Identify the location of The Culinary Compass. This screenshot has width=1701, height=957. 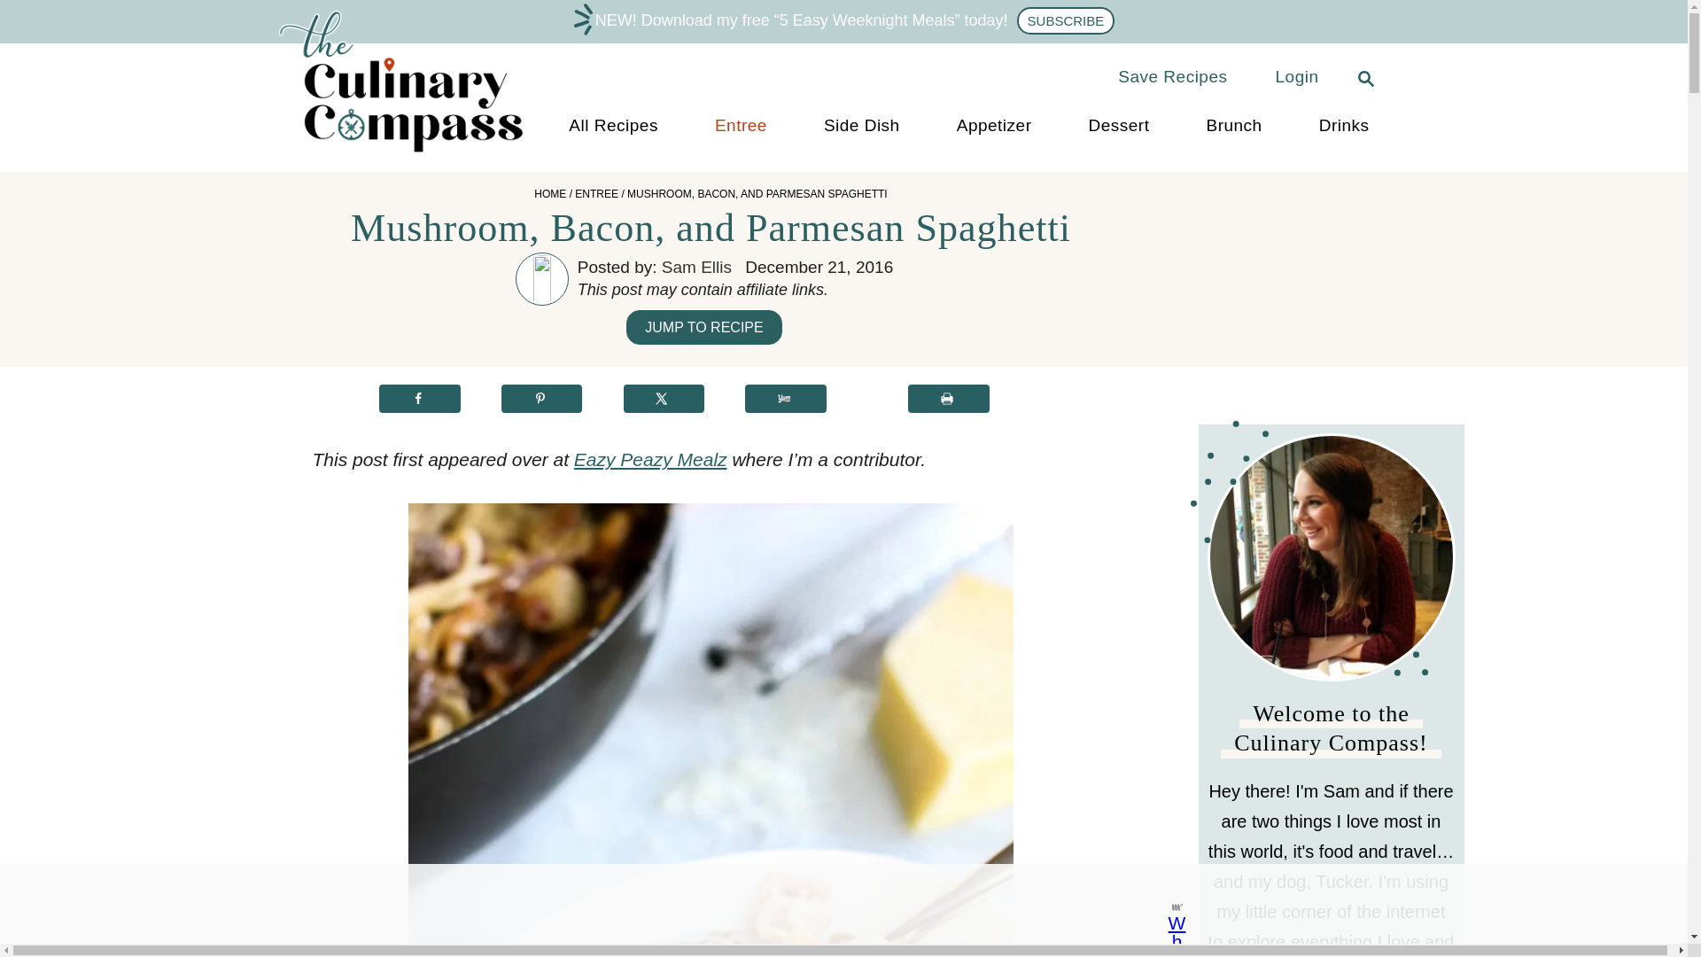
(417, 152).